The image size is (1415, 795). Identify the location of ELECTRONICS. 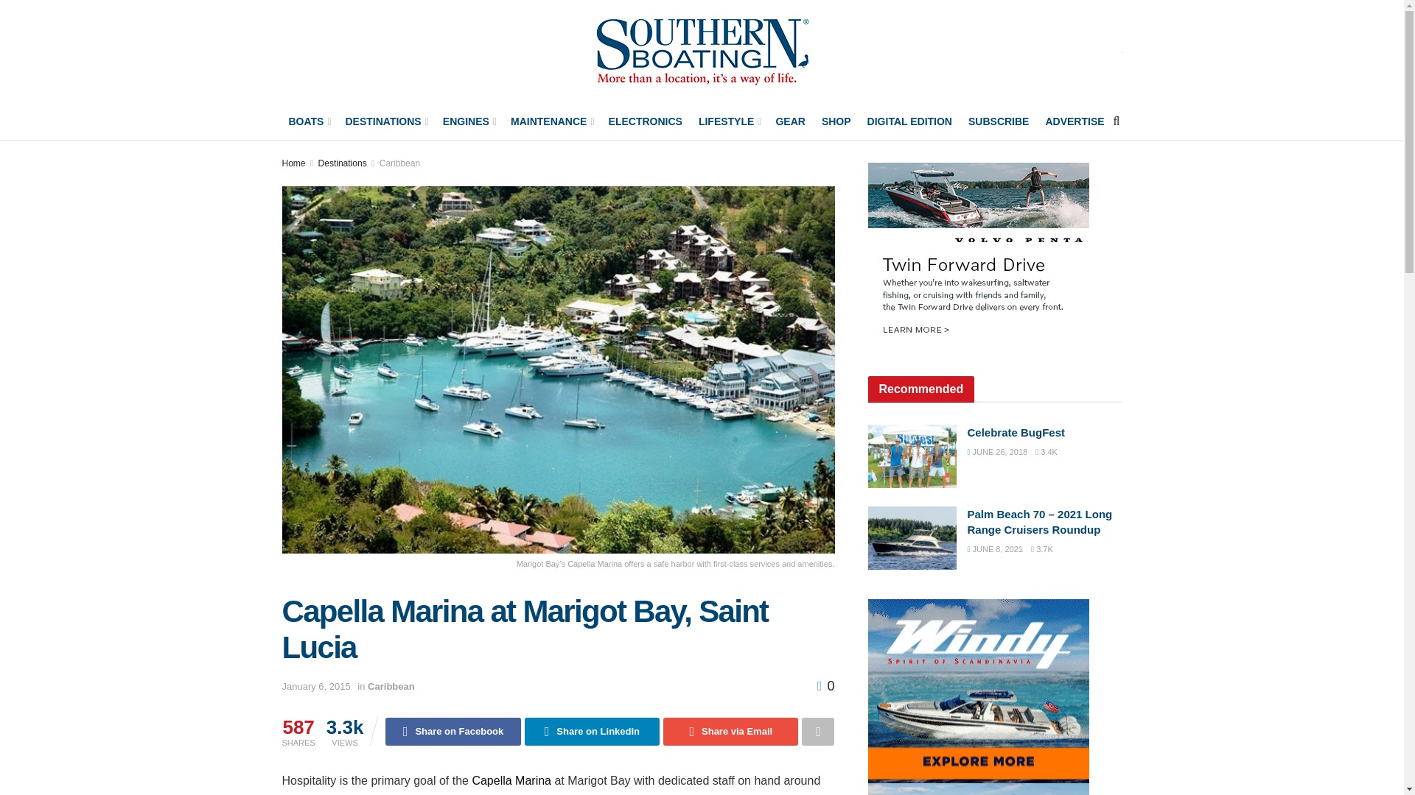
(645, 121).